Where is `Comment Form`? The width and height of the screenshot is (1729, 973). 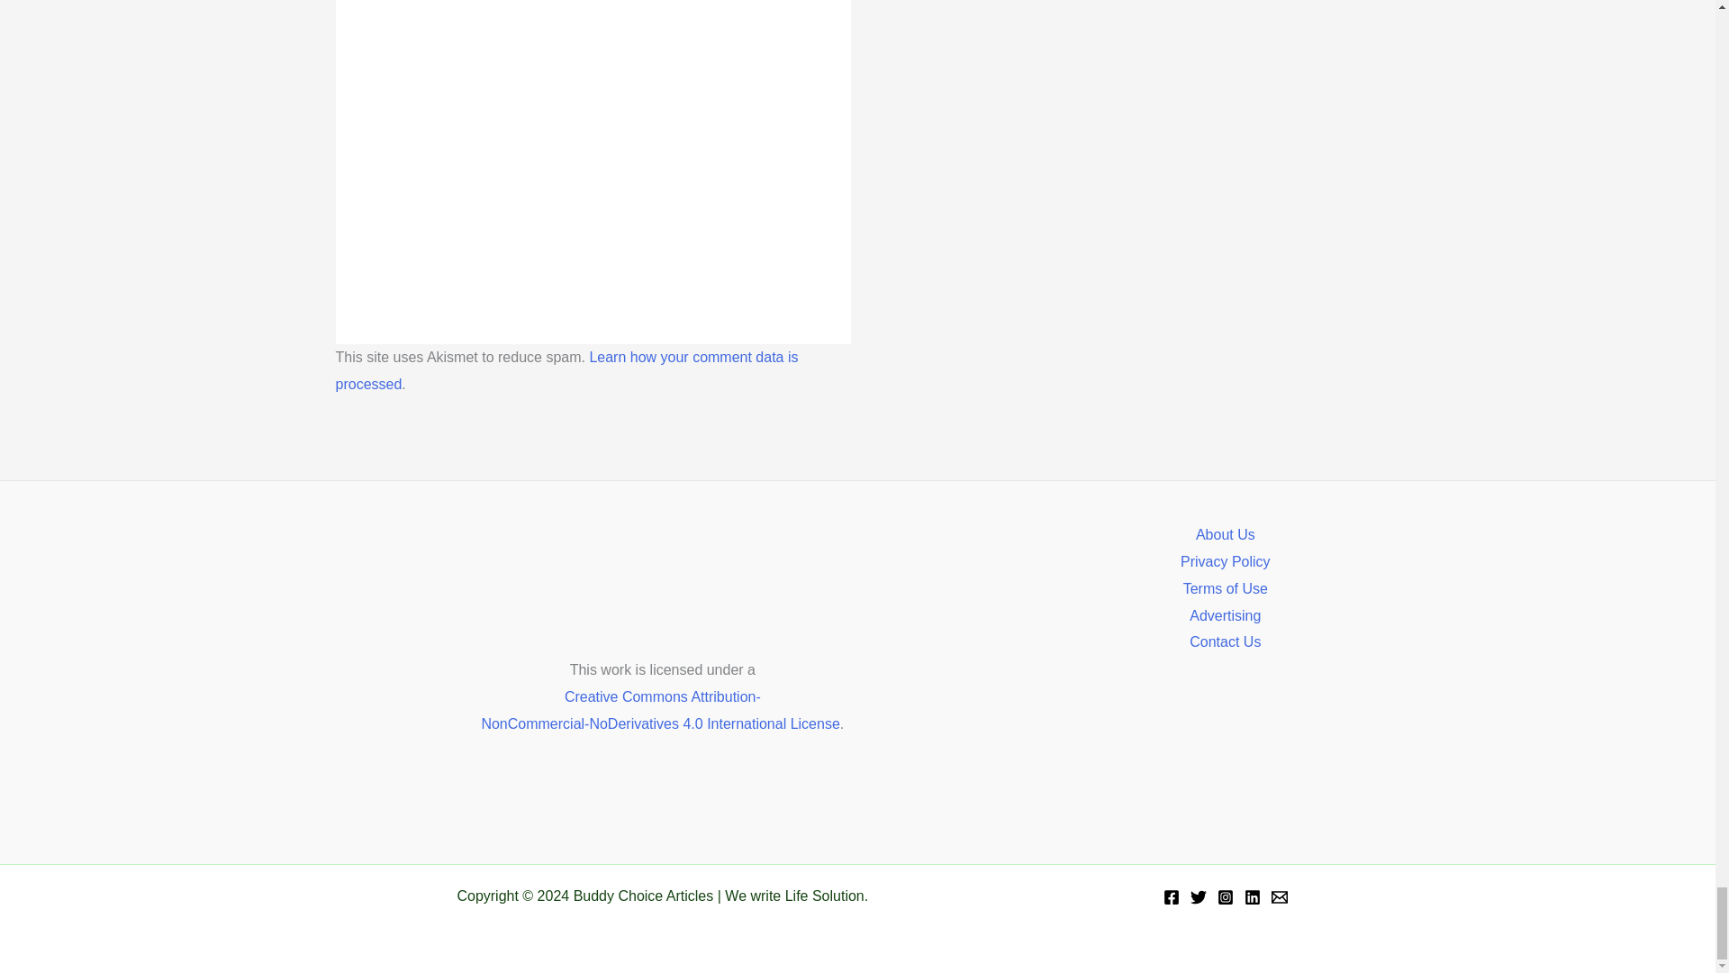
Comment Form is located at coordinates (593, 146).